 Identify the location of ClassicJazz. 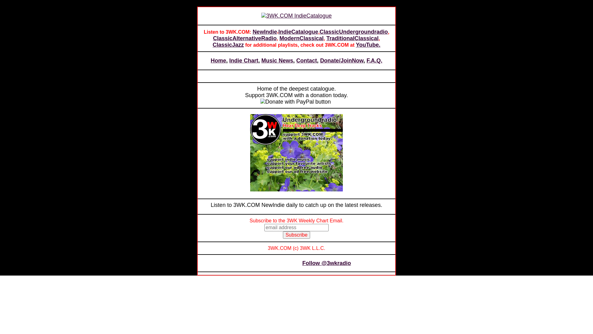
(228, 45).